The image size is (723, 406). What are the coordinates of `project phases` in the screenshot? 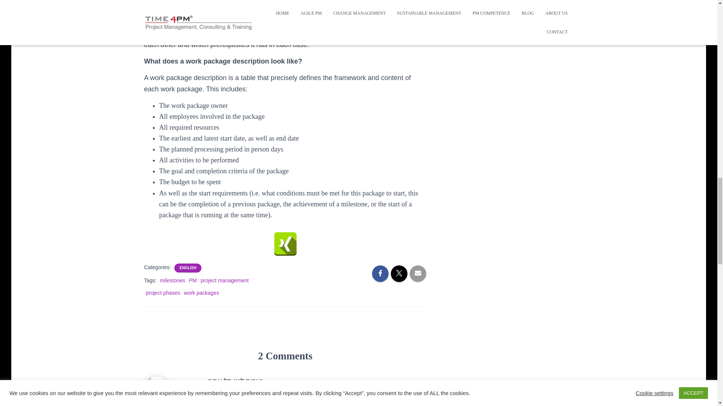 It's located at (163, 293).